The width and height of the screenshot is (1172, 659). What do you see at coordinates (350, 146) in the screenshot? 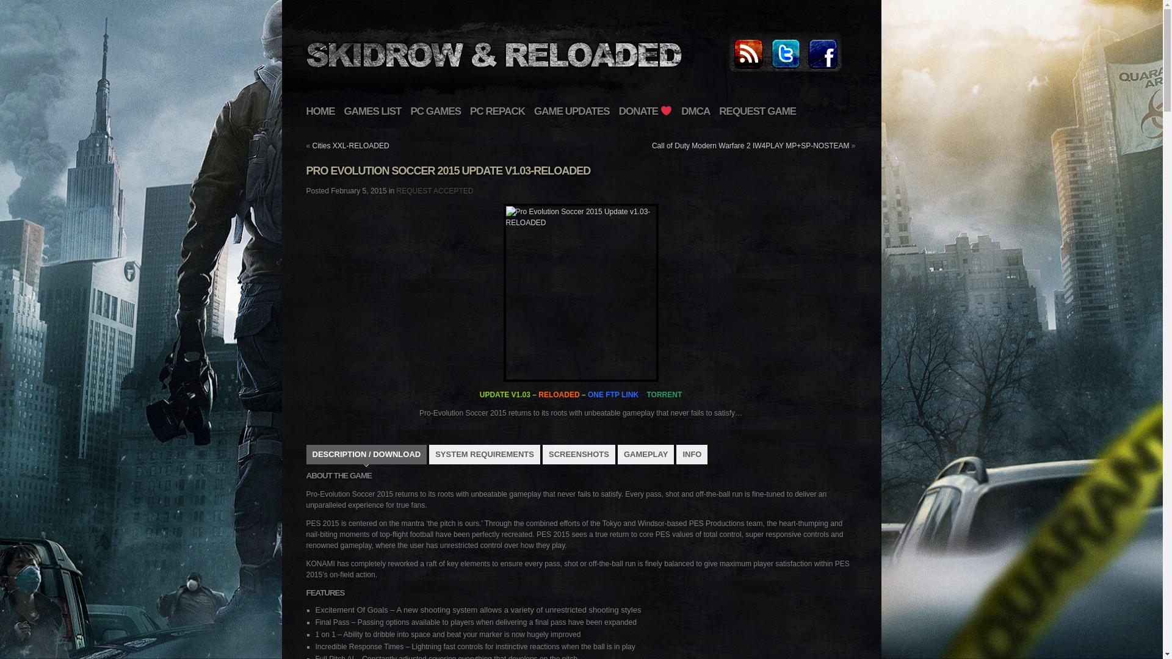
I see `Cities XXL-RELOADED` at bounding box center [350, 146].